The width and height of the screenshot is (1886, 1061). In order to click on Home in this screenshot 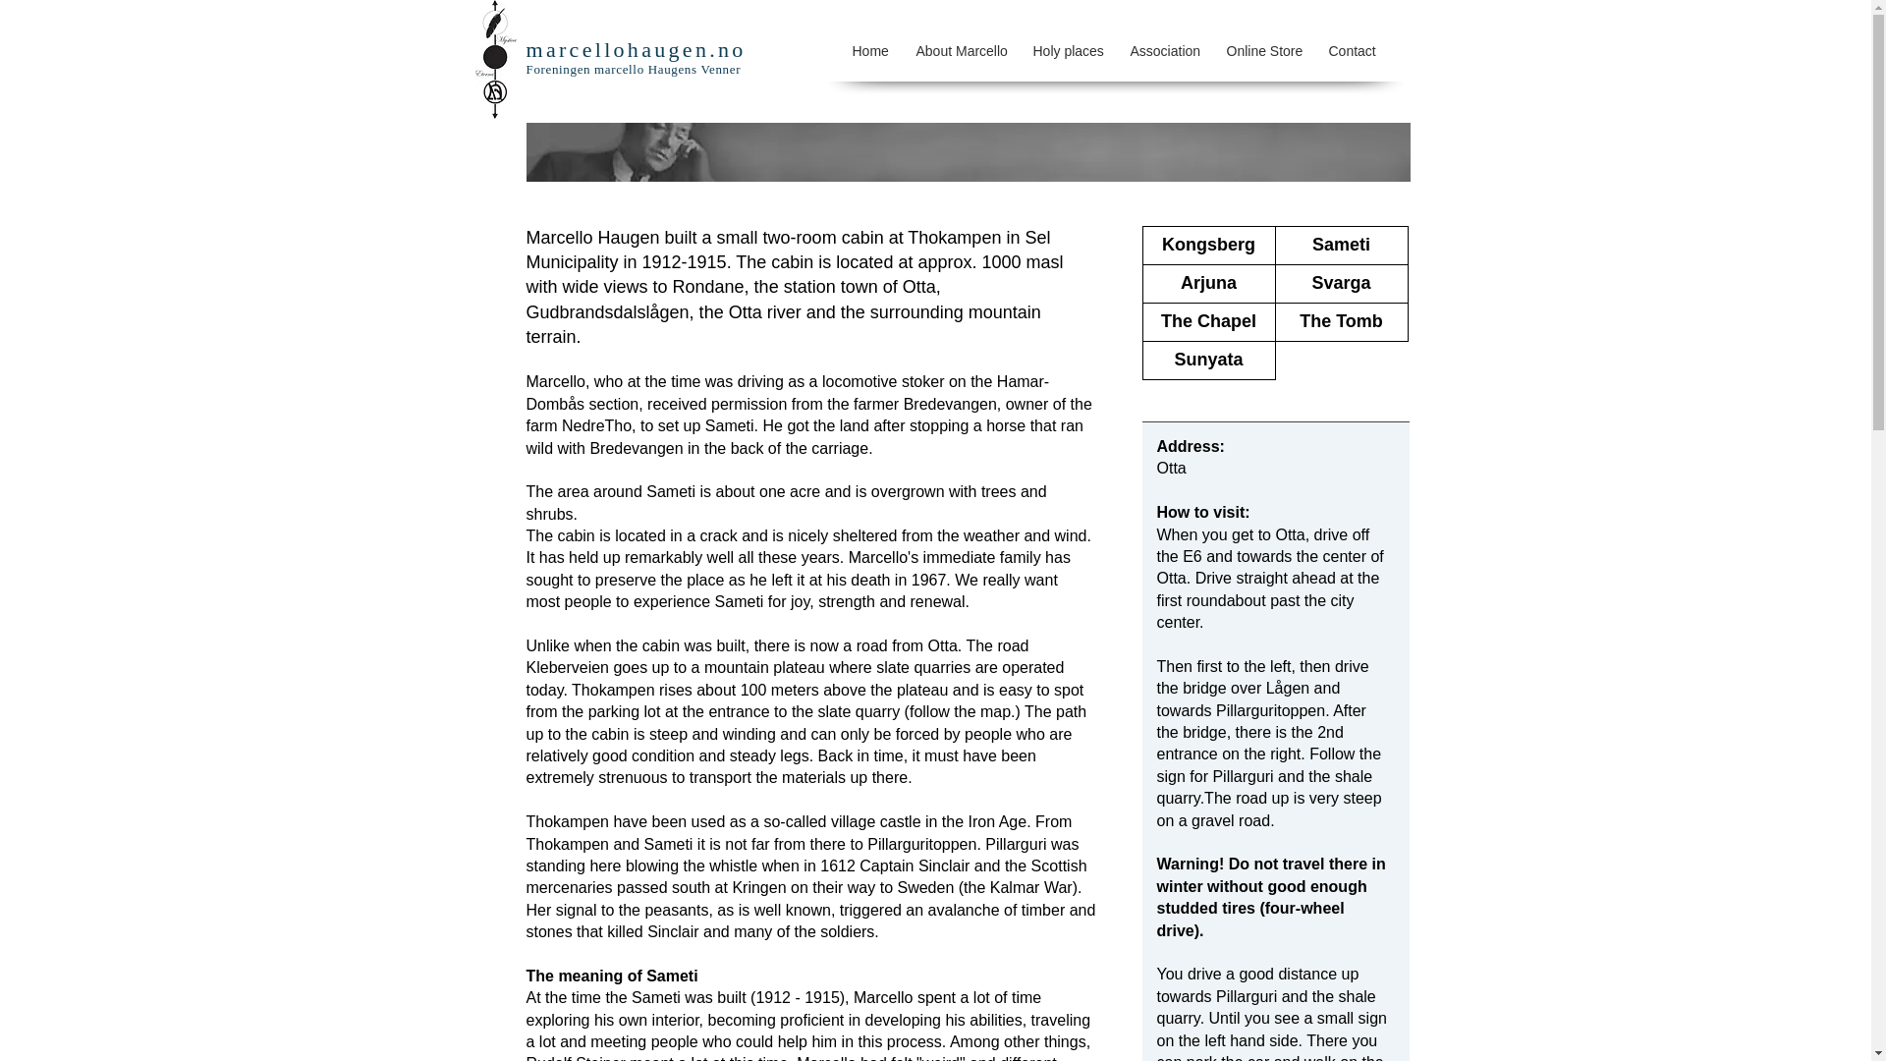, I will do `click(868, 51)`.